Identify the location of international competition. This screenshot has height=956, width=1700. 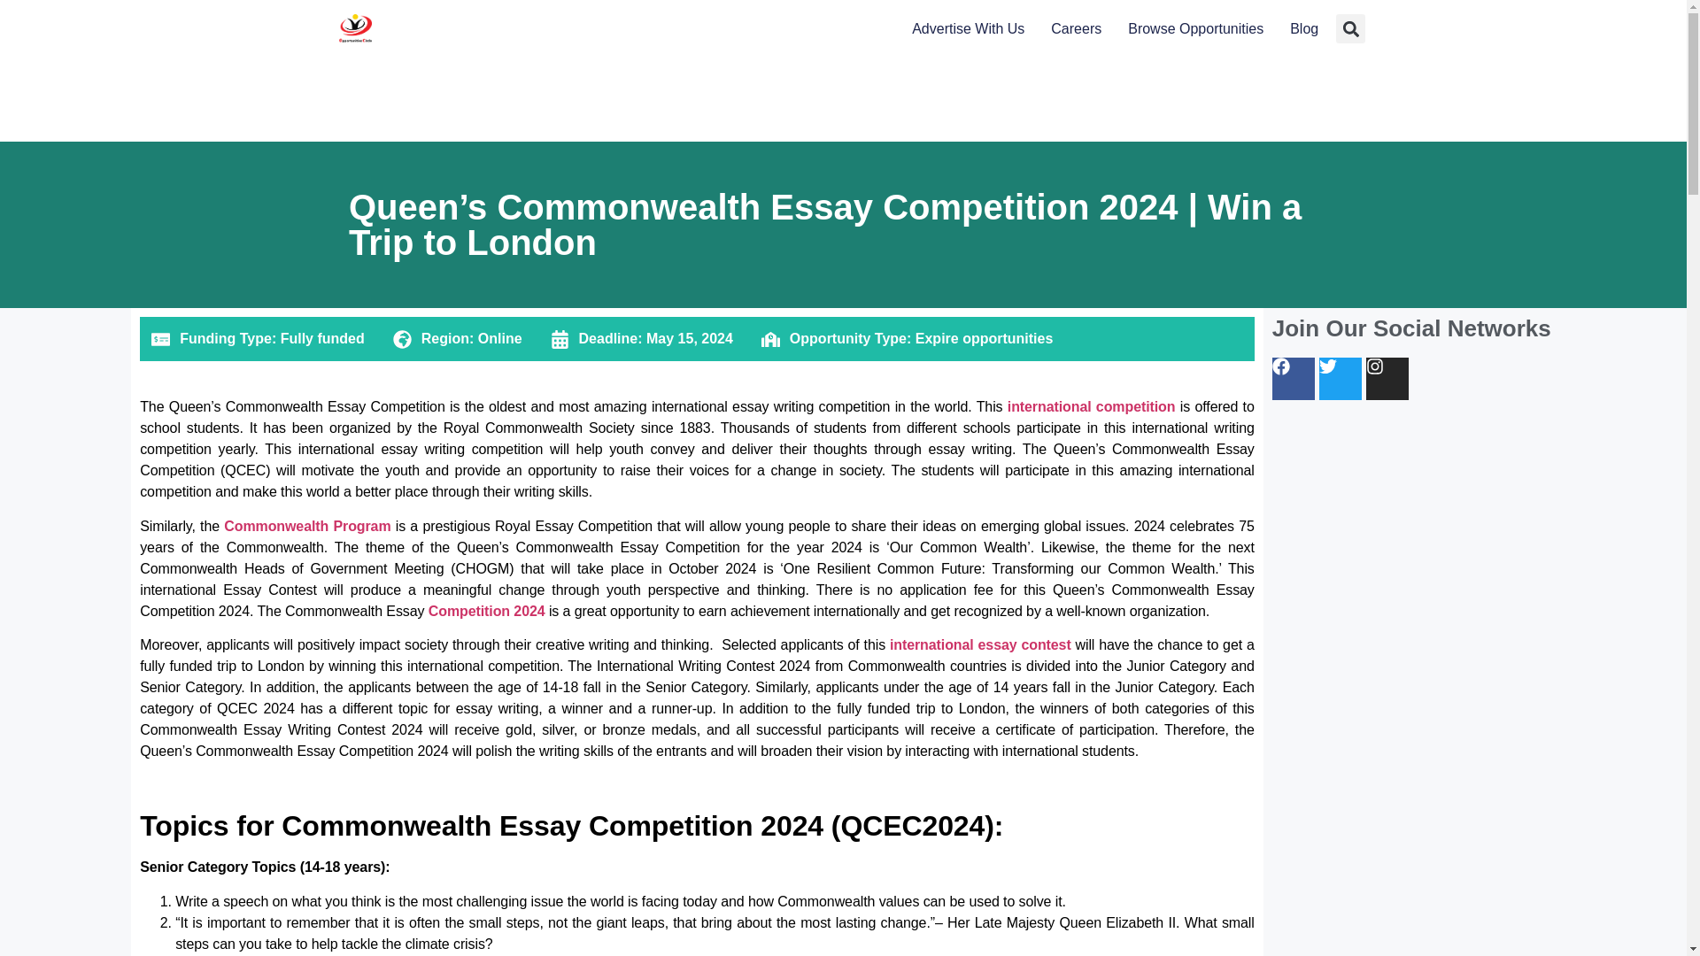
(1088, 406).